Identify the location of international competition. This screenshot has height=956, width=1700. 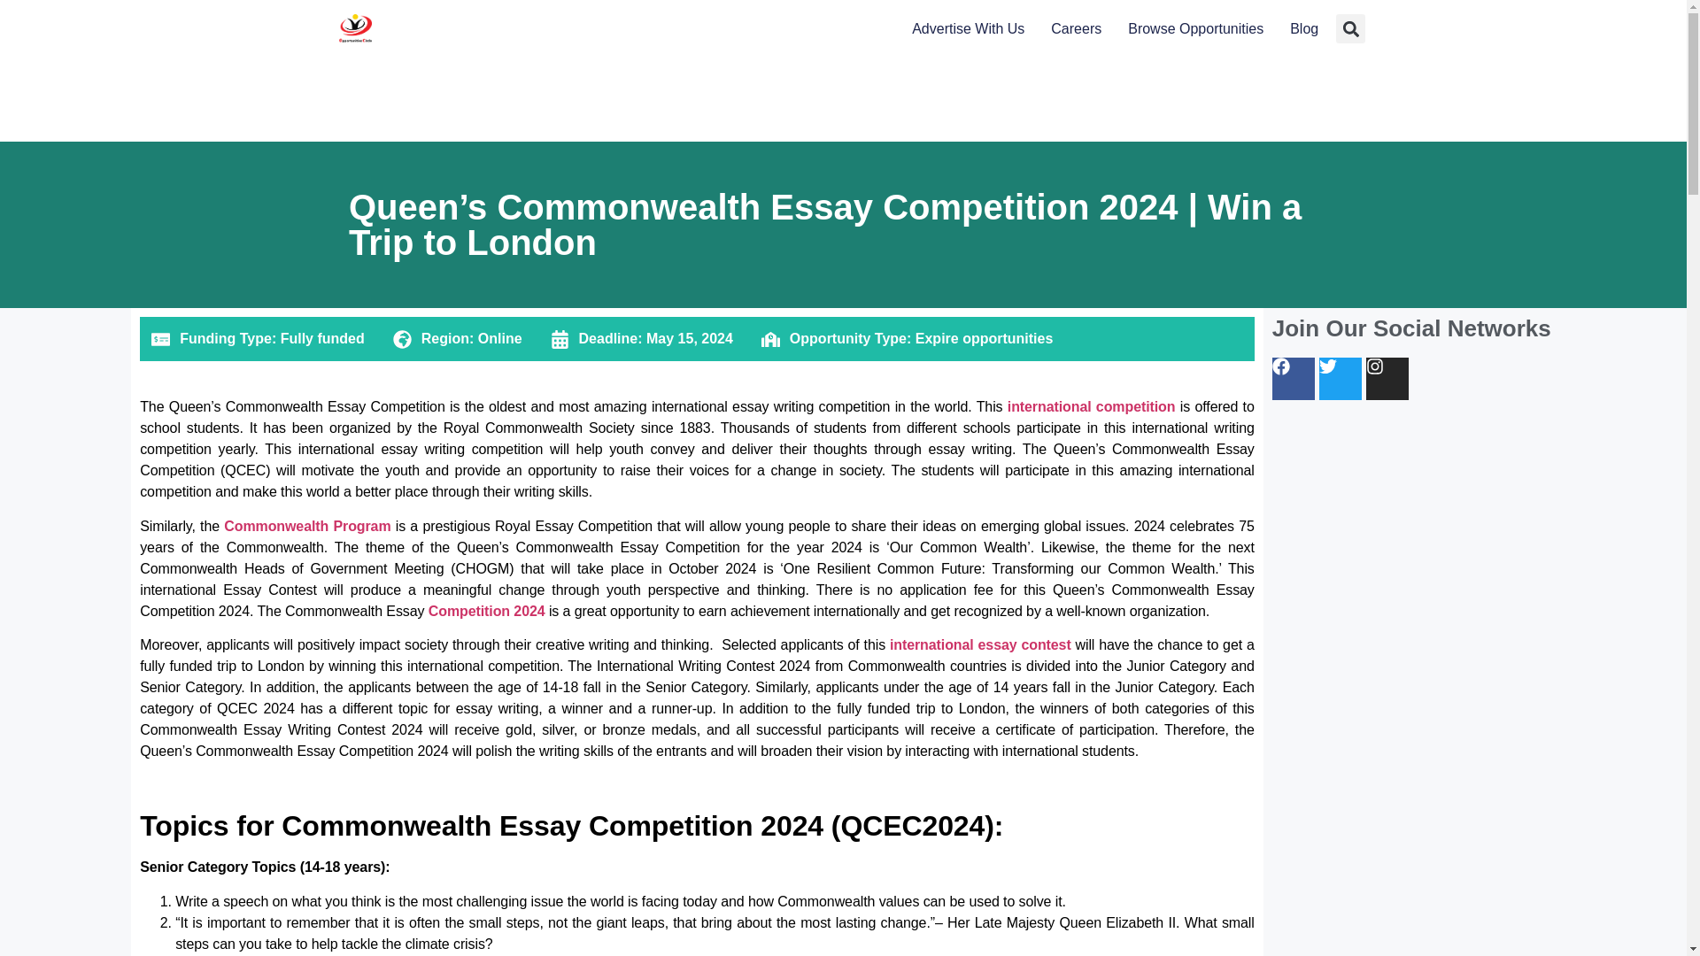
(1088, 406).